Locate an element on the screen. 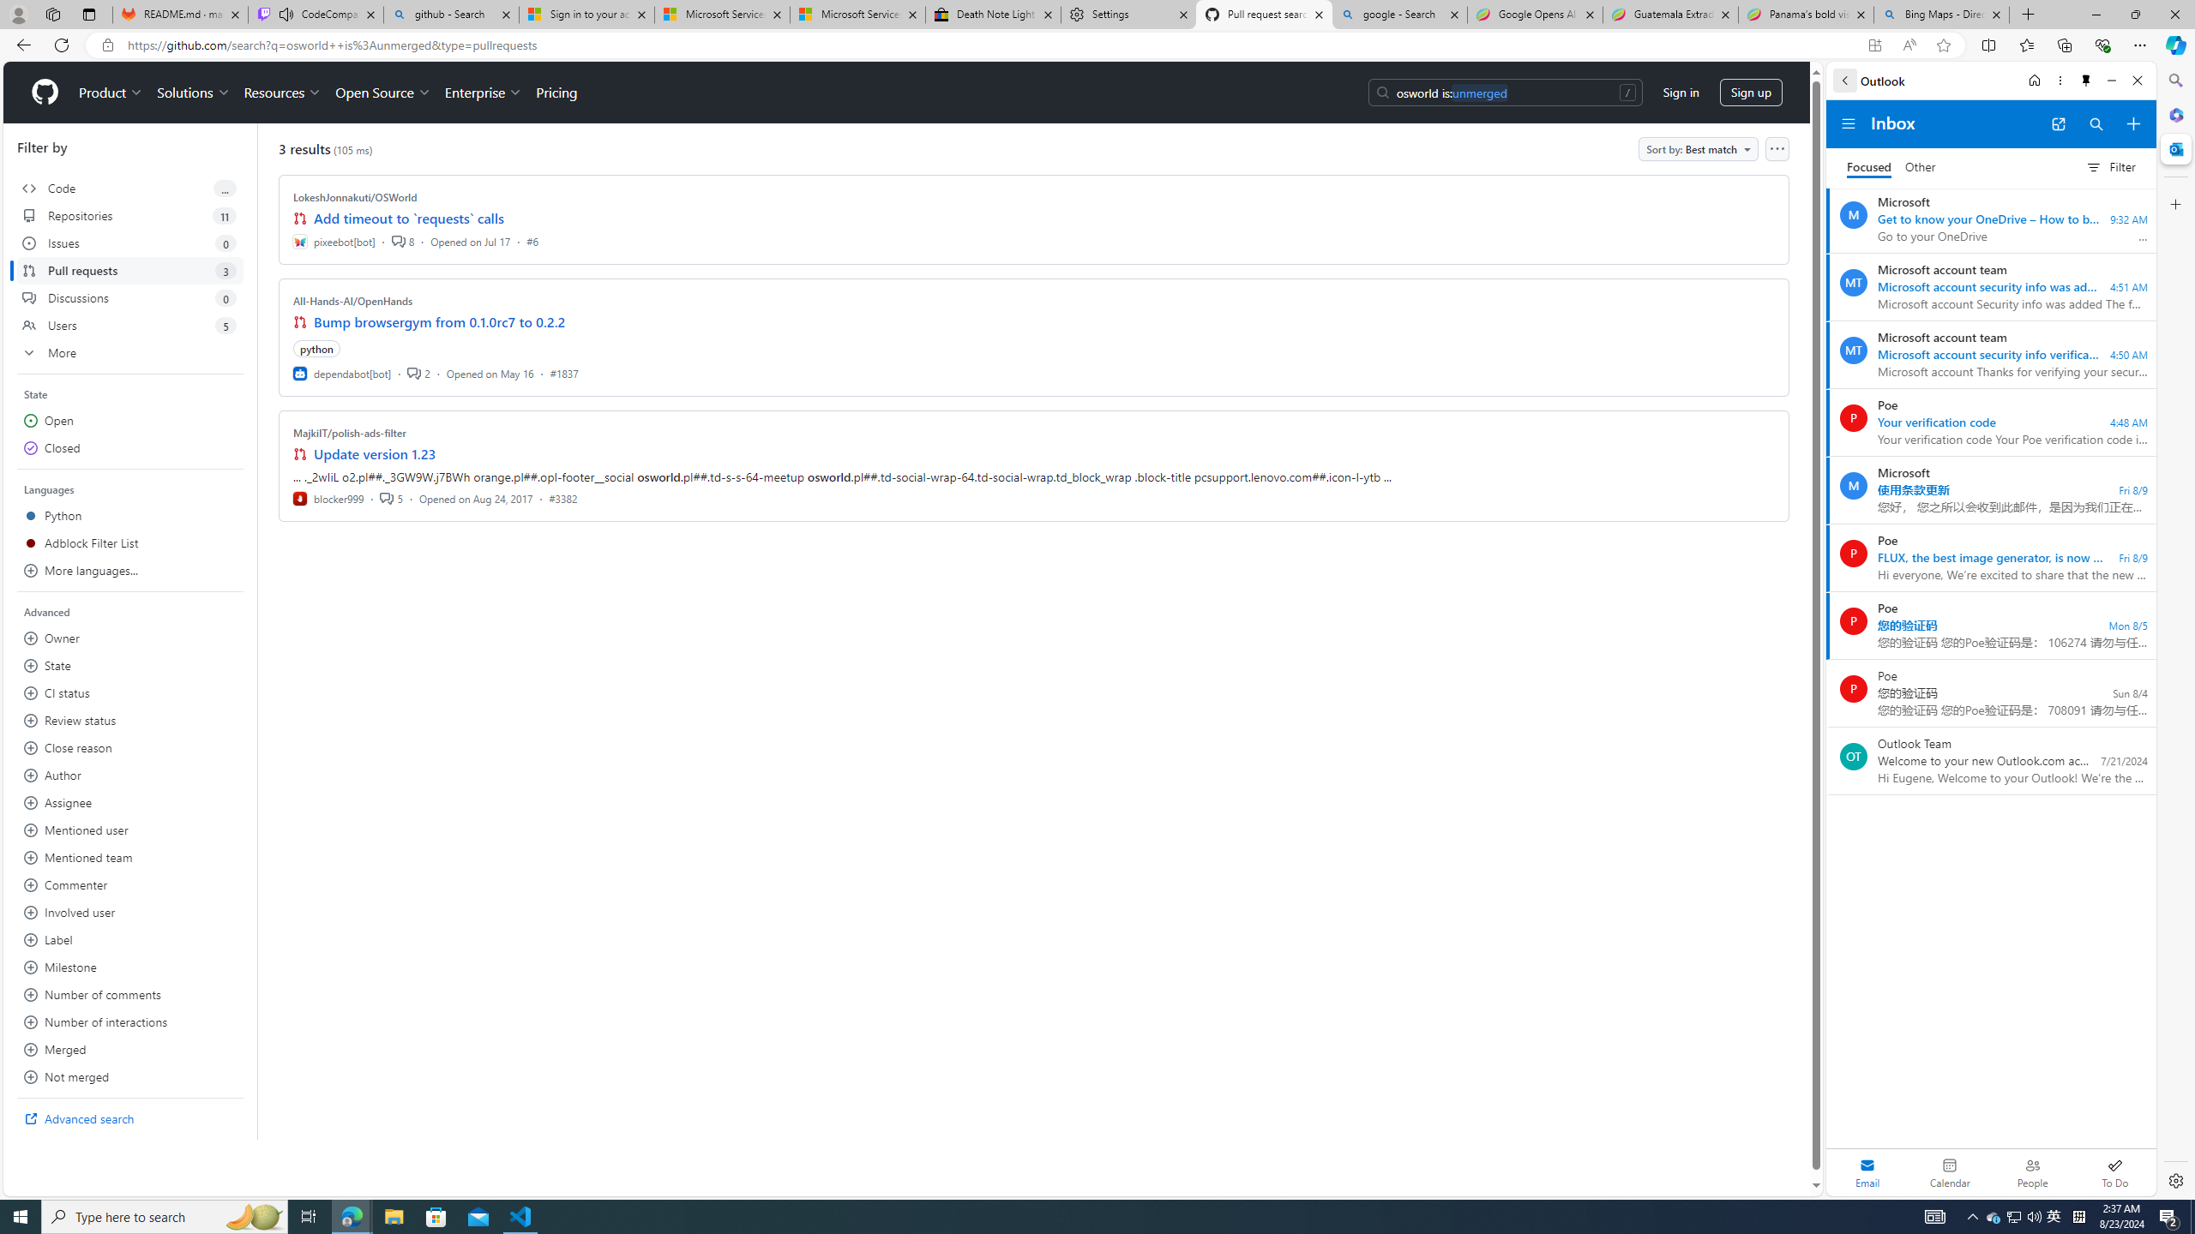 The height and width of the screenshot is (1234, 2195). blocker999 is located at coordinates (329, 497).